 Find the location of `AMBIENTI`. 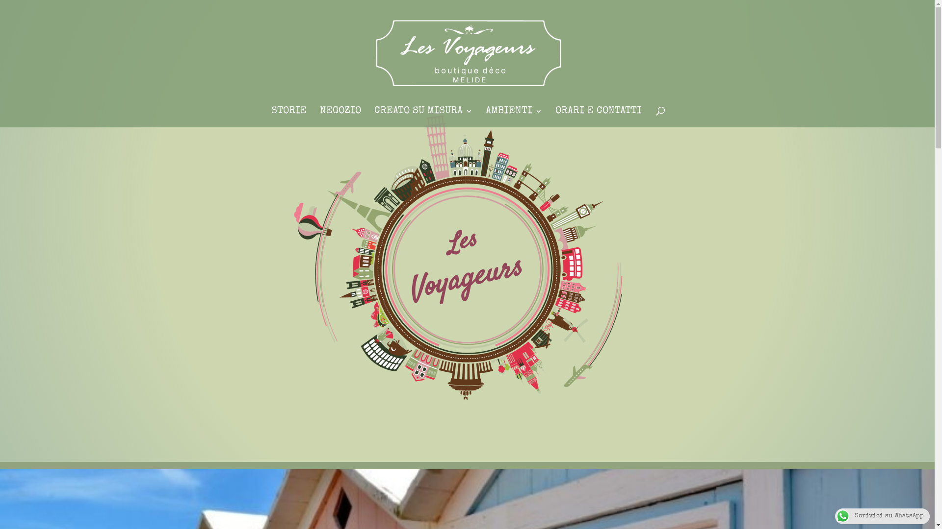

AMBIENTI is located at coordinates (514, 118).